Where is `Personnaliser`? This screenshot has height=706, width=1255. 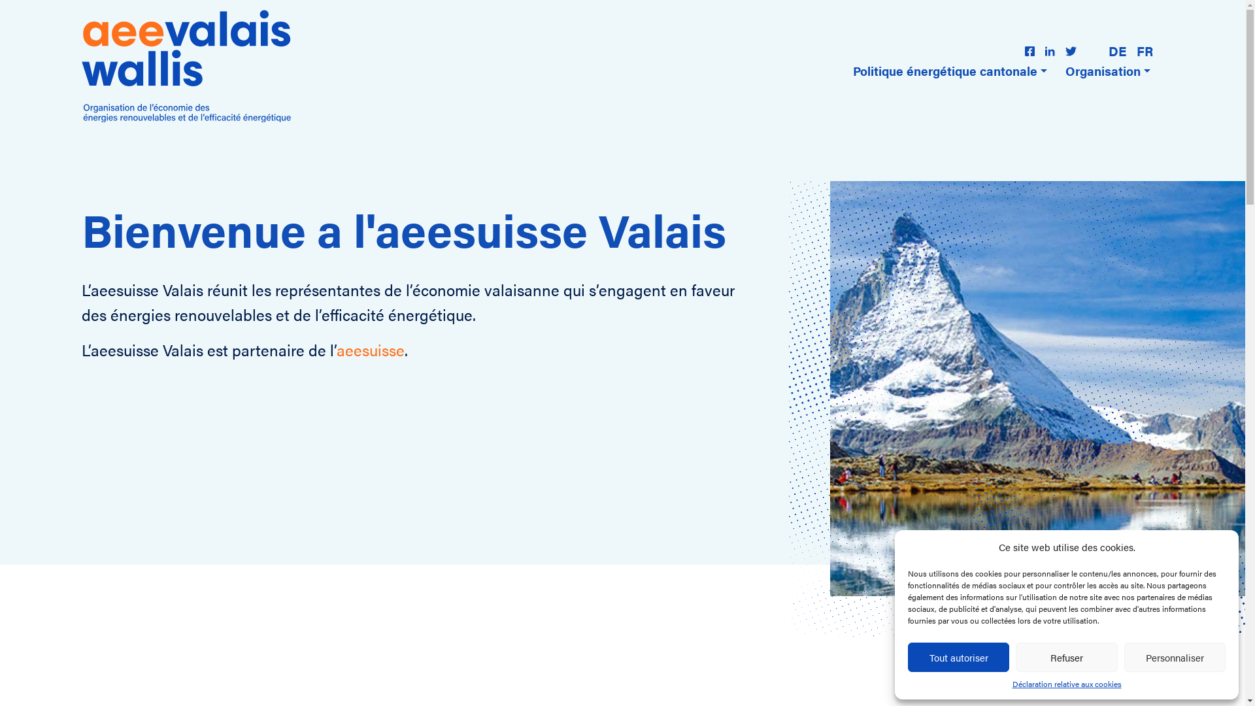 Personnaliser is located at coordinates (1175, 658).